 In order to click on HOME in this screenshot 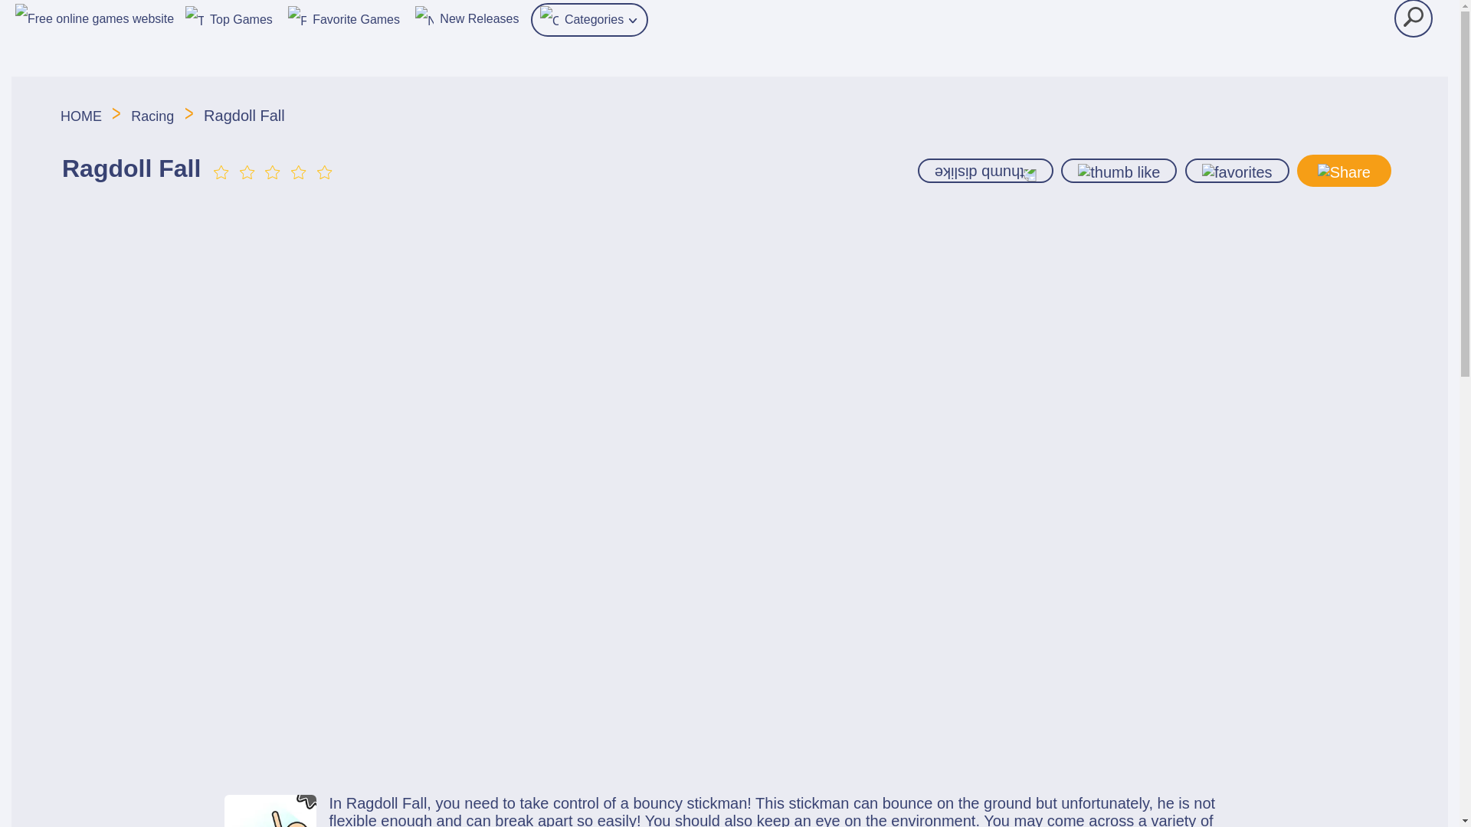, I will do `click(83, 116)`.